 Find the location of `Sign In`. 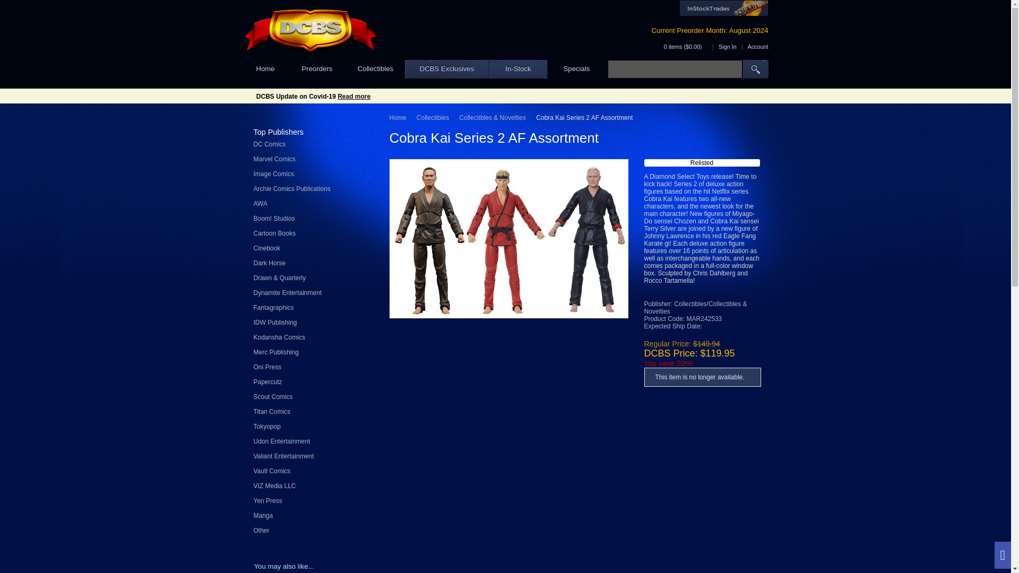

Sign In is located at coordinates (727, 47).